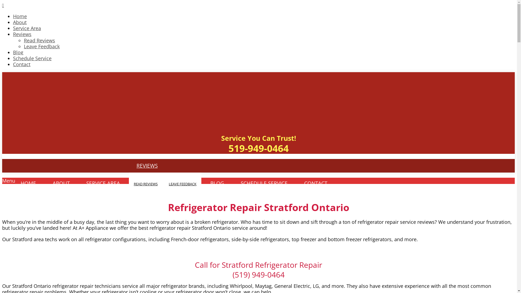  Describe the element at coordinates (61, 183) in the screenshot. I see `ABOUT` at that location.